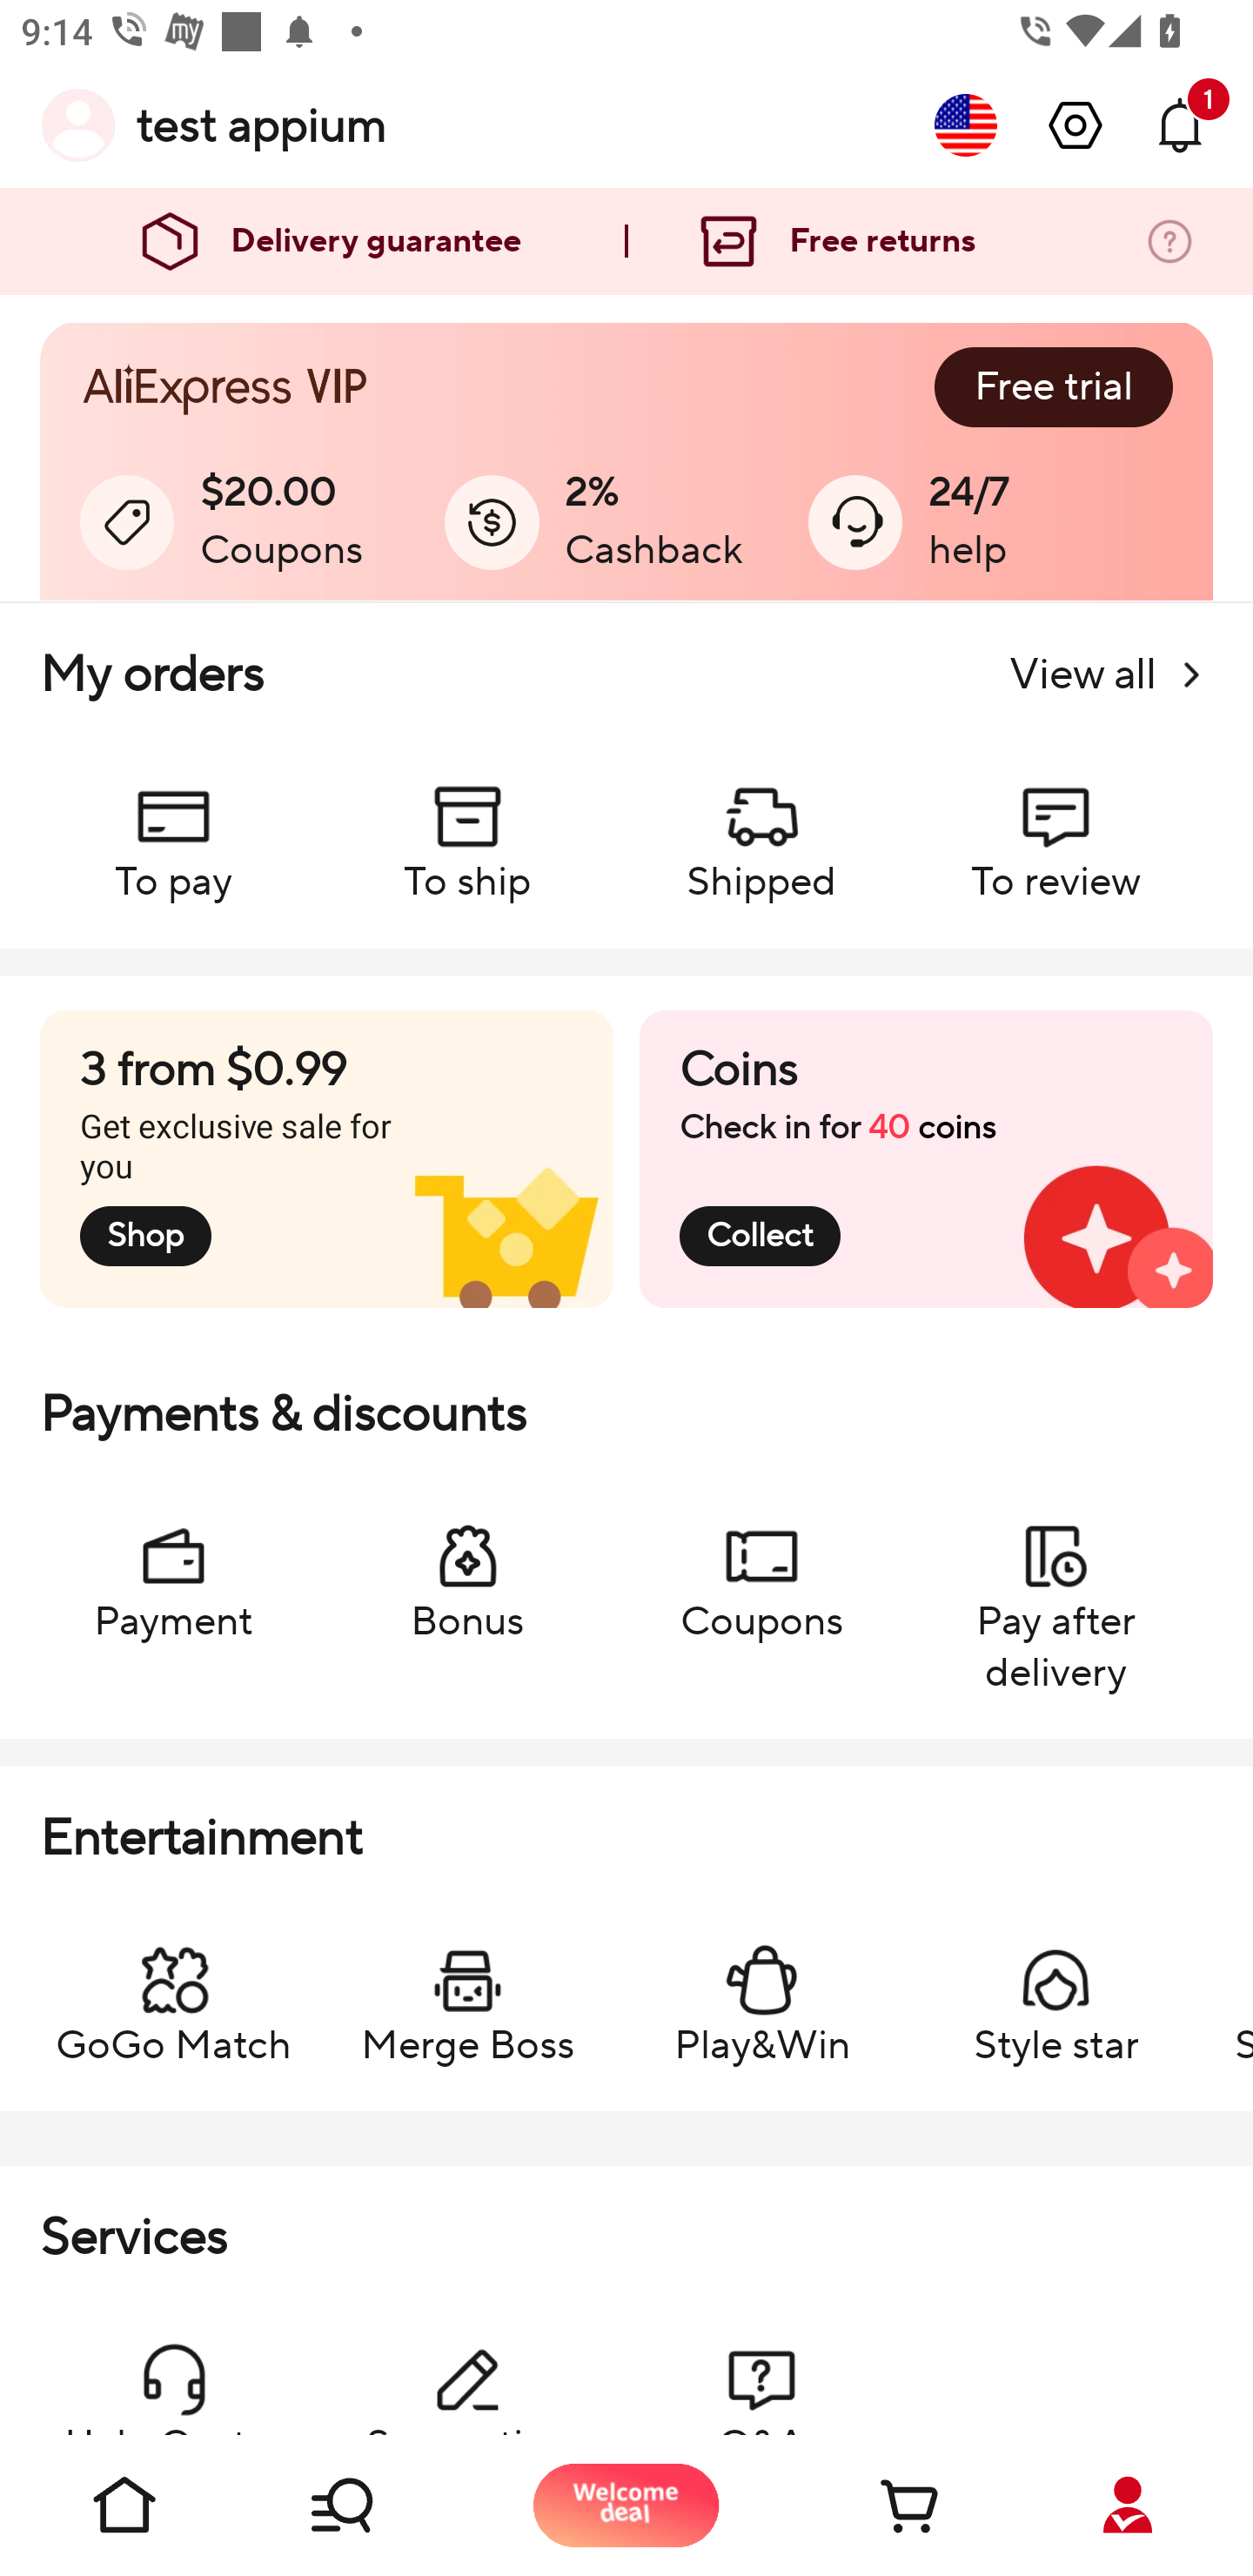 This screenshot has height=2576, width=1253. Describe the element at coordinates (468, 1566) in the screenshot. I see `Bonus` at that location.